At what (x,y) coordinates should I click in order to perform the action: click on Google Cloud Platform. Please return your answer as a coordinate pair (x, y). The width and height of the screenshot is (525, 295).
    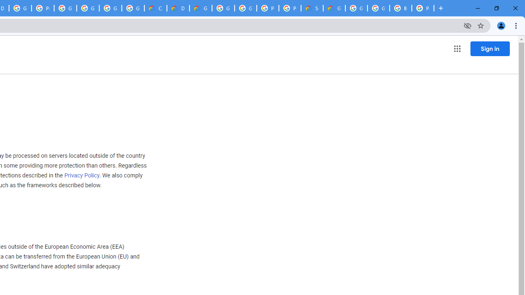
    Looking at the image, I should click on (356, 8).